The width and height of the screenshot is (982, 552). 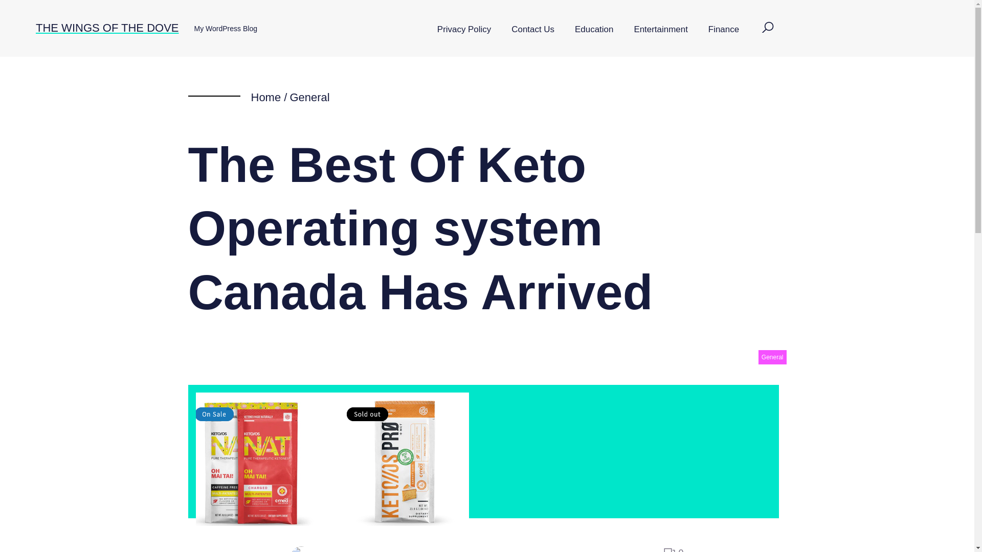 I want to click on THE WINGS OF THE DOVE, so click(x=107, y=28).